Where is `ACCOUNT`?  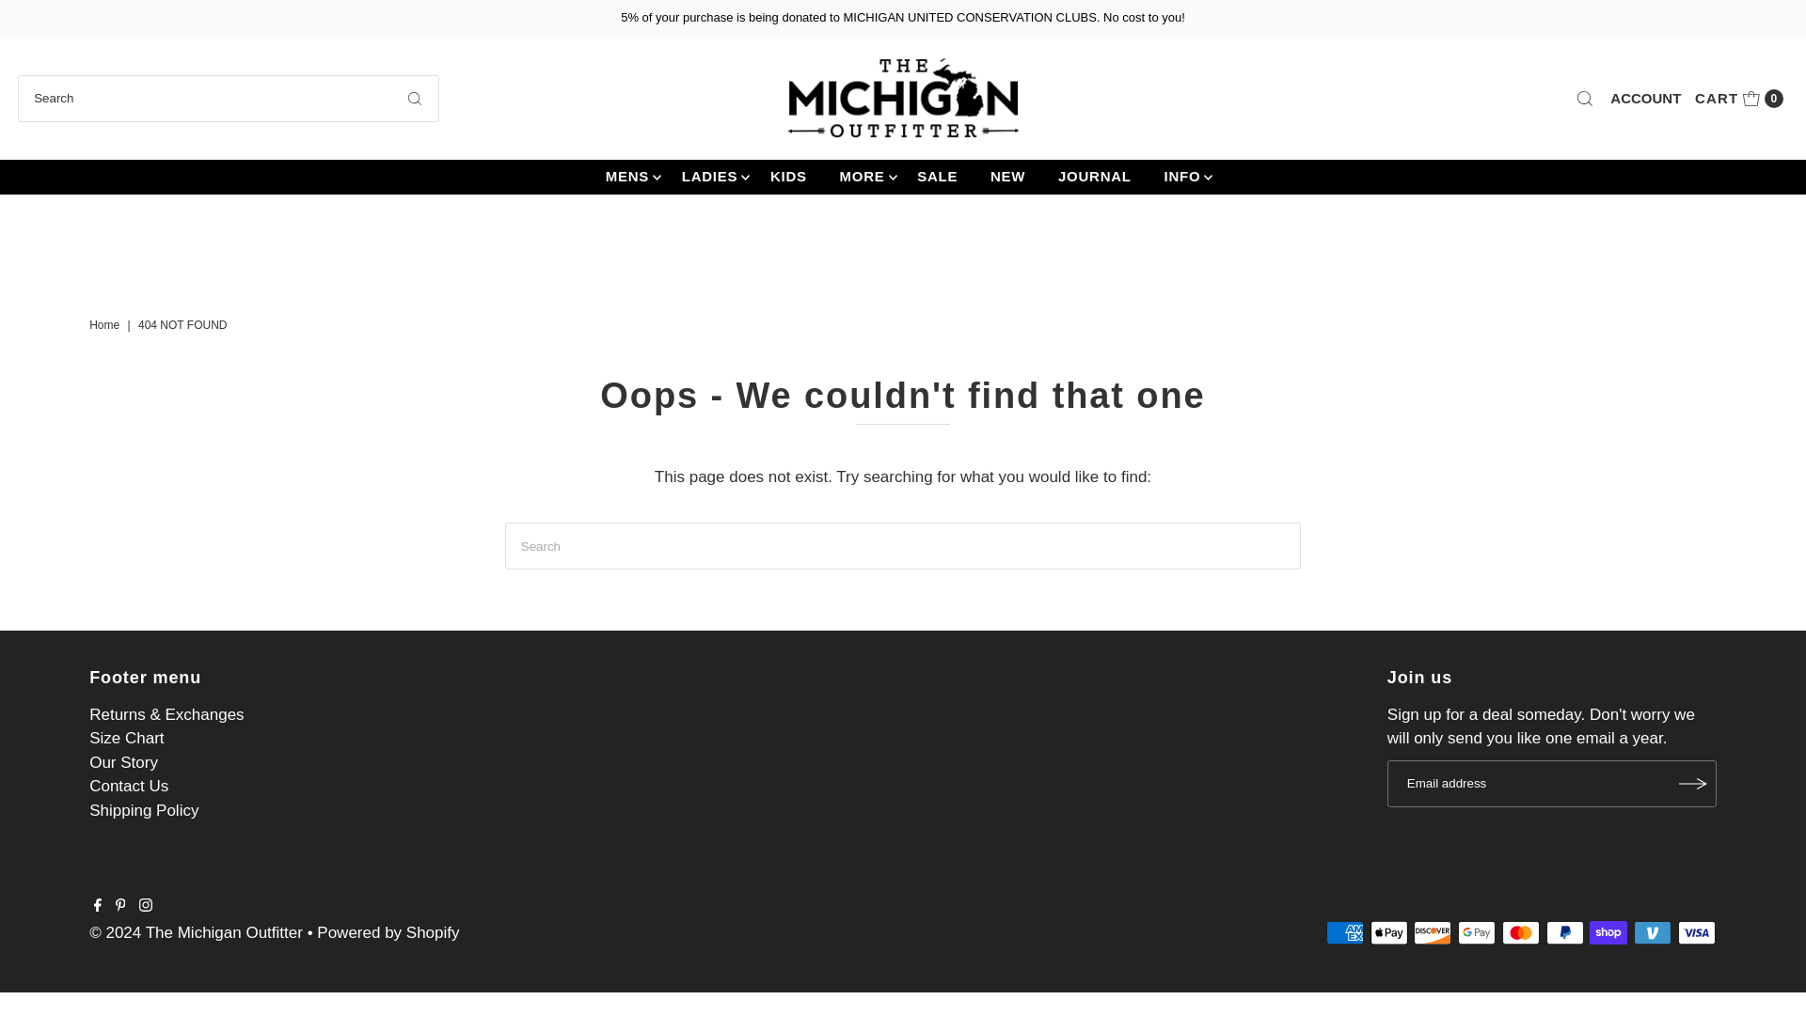 ACCOUNT is located at coordinates (1738, 98).